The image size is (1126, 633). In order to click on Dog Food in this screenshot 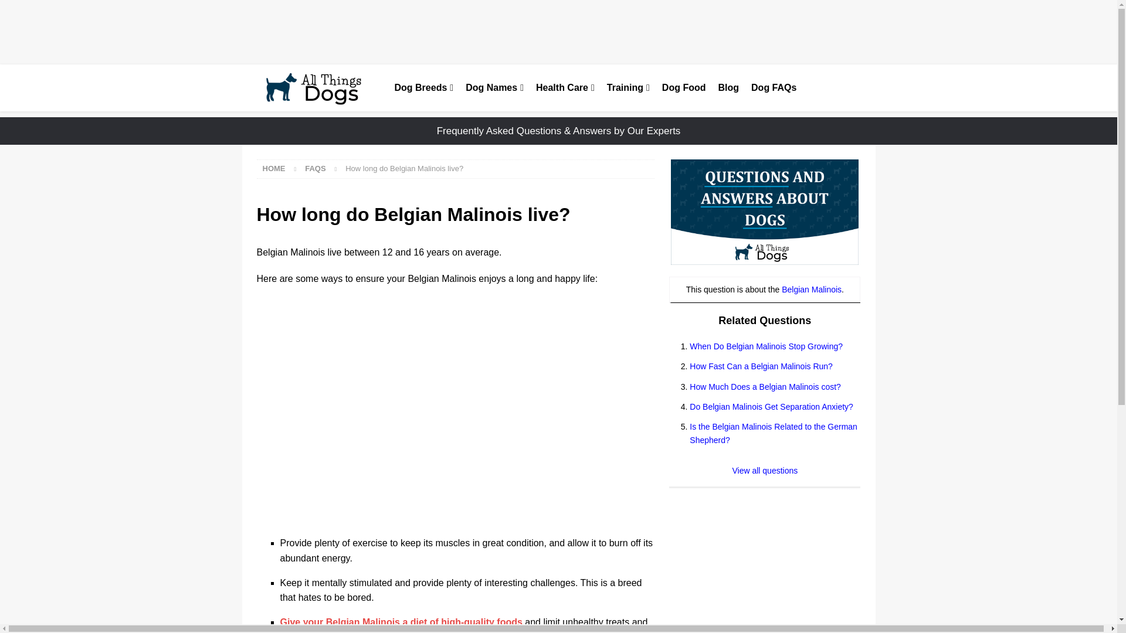, I will do `click(683, 88)`.